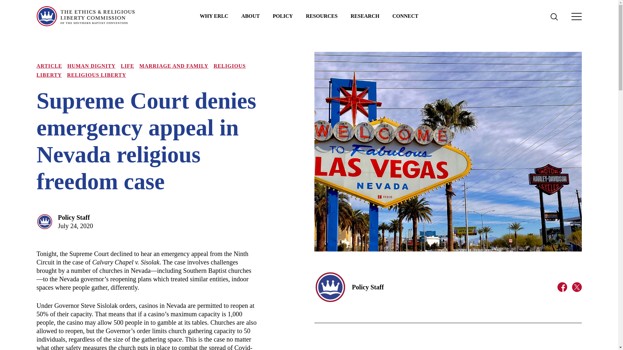 The image size is (623, 350). What do you see at coordinates (141, 70) in the screenshot?
I see `RELIGIOUS LIBERTY` at bounding box center [141, 70].